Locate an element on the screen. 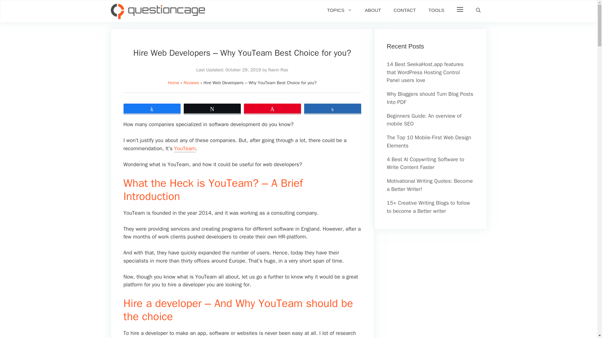  TOOLS is located at coordinates (436, 10).